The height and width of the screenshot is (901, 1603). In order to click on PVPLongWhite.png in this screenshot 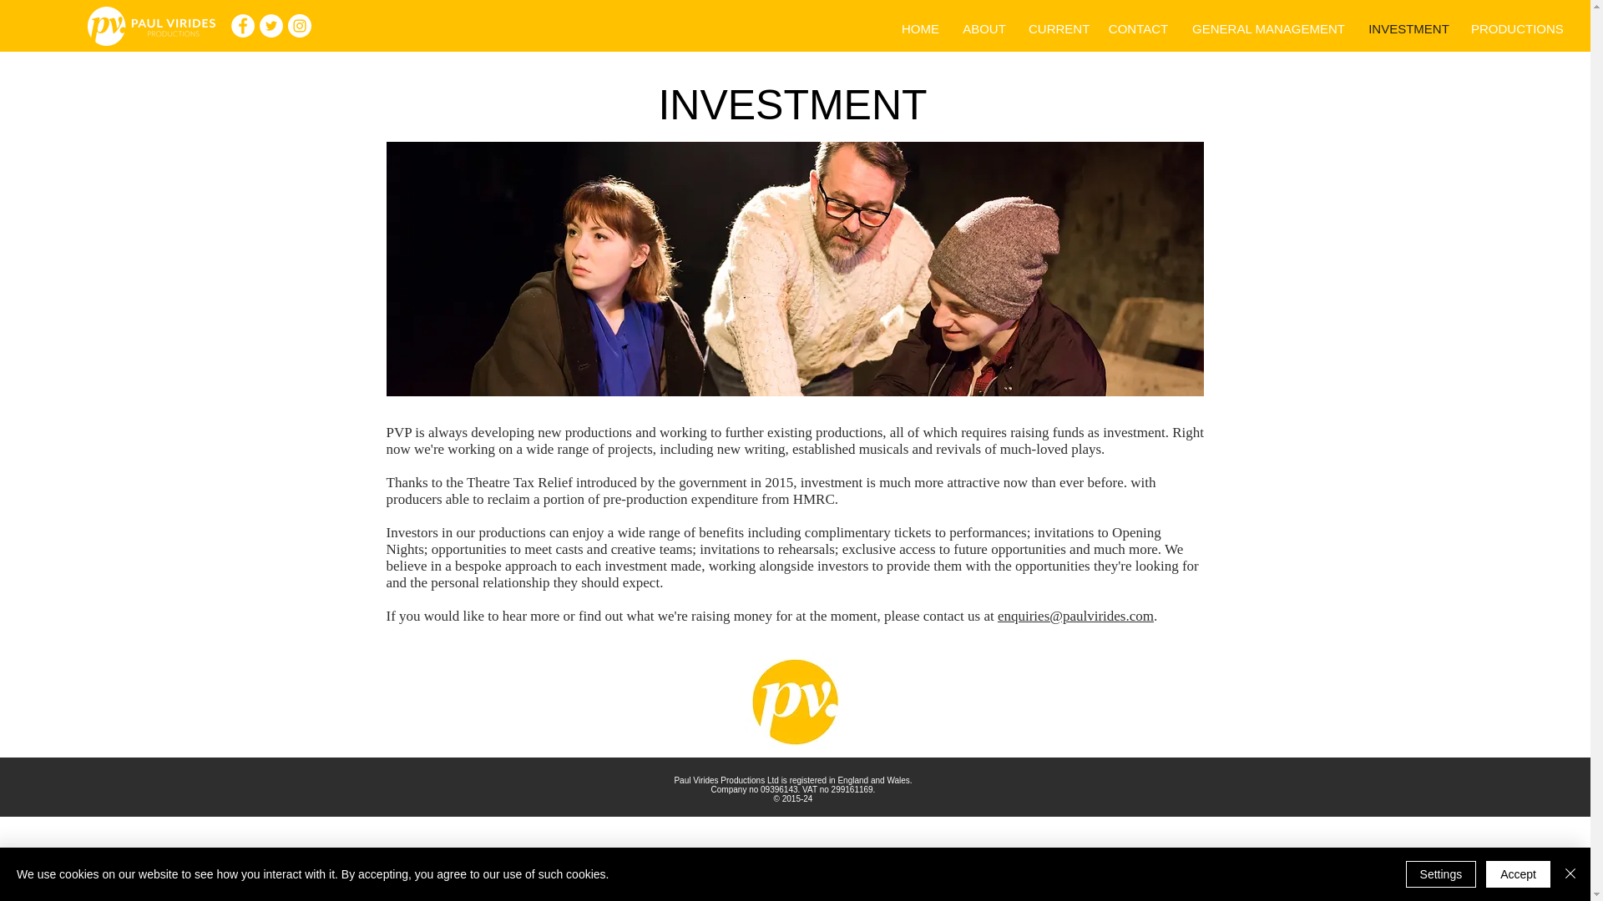, I will do `click(150, 26)`.